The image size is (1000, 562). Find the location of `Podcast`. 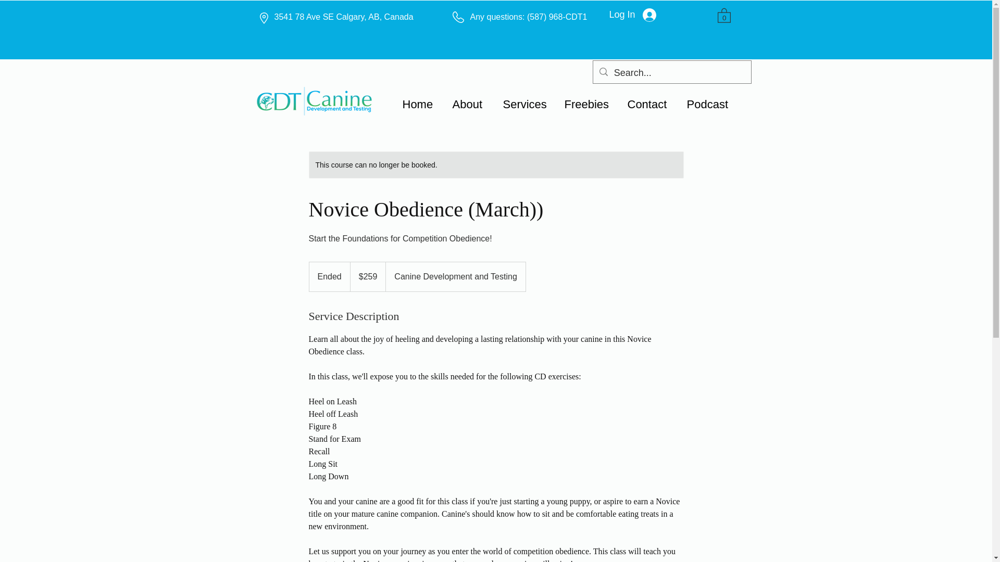

Podcast is located at coordinates (711, 104).